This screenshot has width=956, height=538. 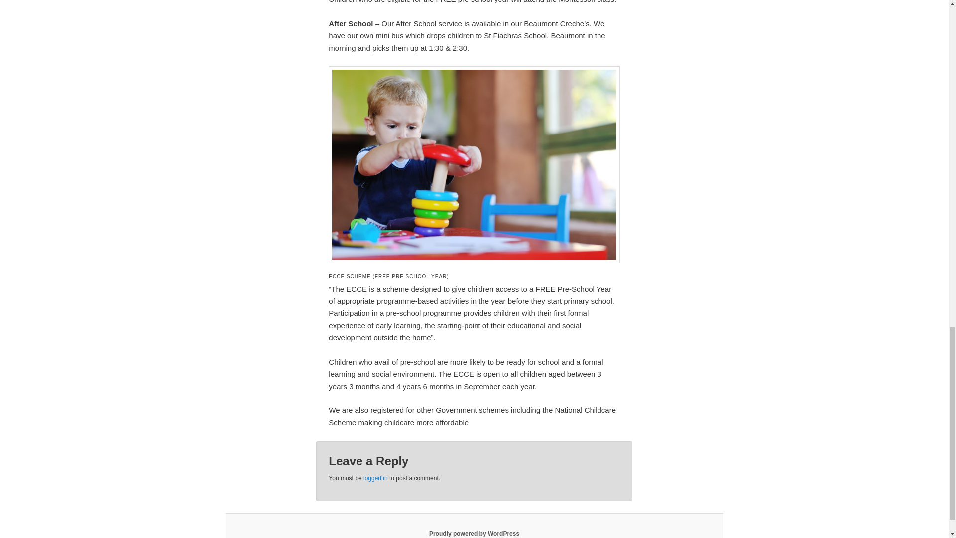 What do you see at coordinates (474, 533) in the screenshot?
I see `Proudly powered by WordPress` at bounding box center [474, 533].